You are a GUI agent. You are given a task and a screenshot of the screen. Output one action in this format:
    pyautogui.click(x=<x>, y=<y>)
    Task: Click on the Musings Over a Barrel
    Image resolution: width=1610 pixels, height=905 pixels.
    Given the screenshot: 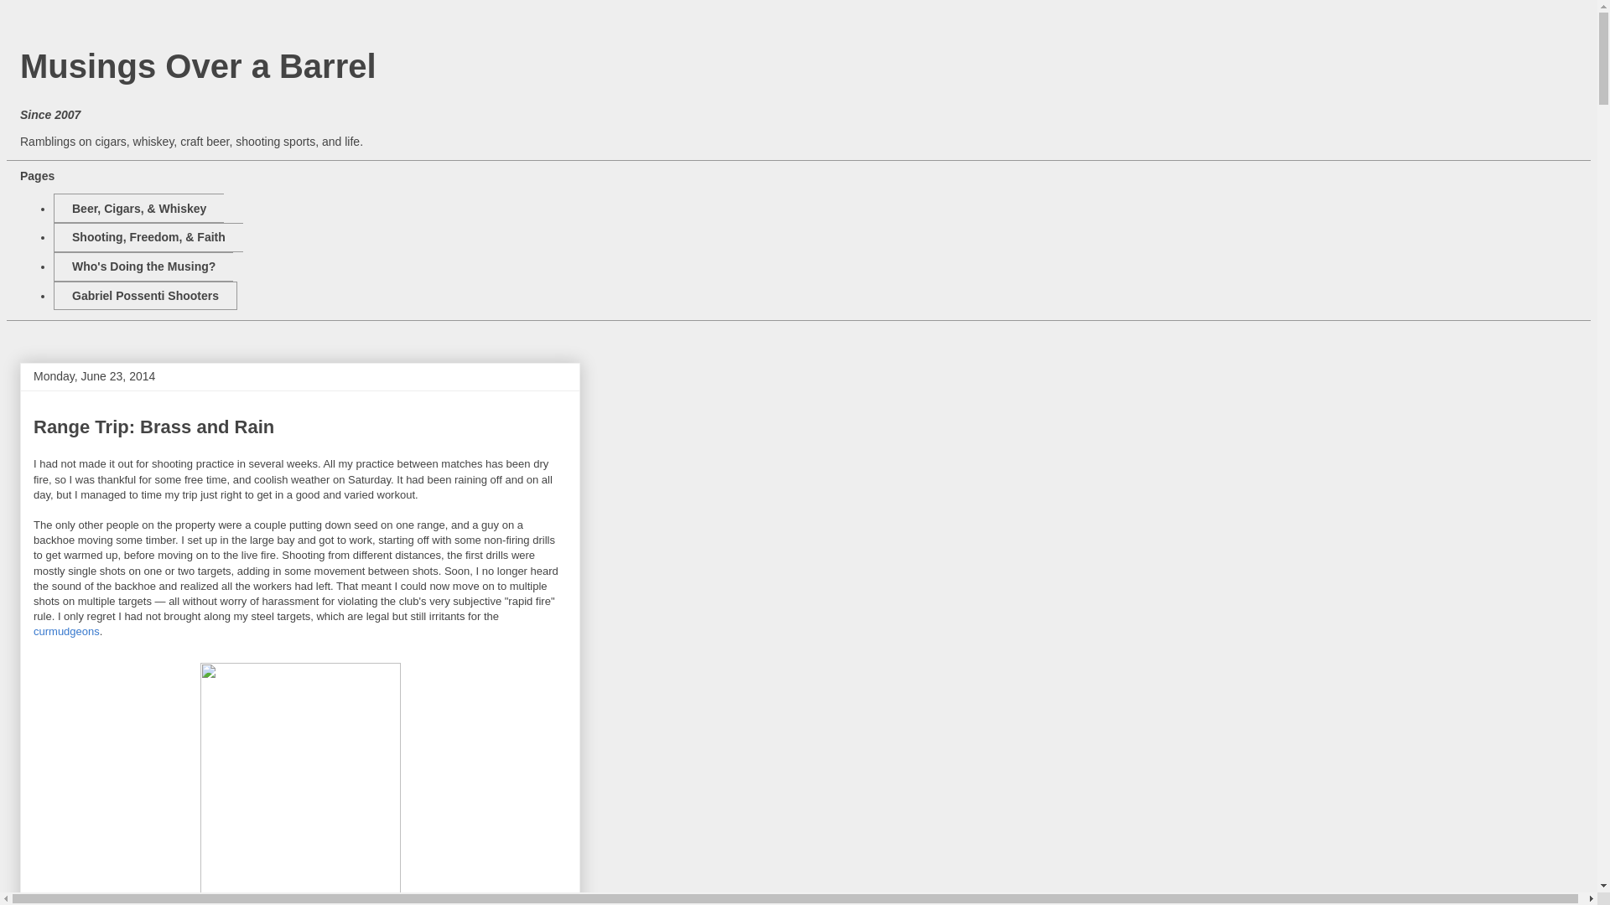 What is the action you would take?
    pyautogui.click(x=198, y=66)
    